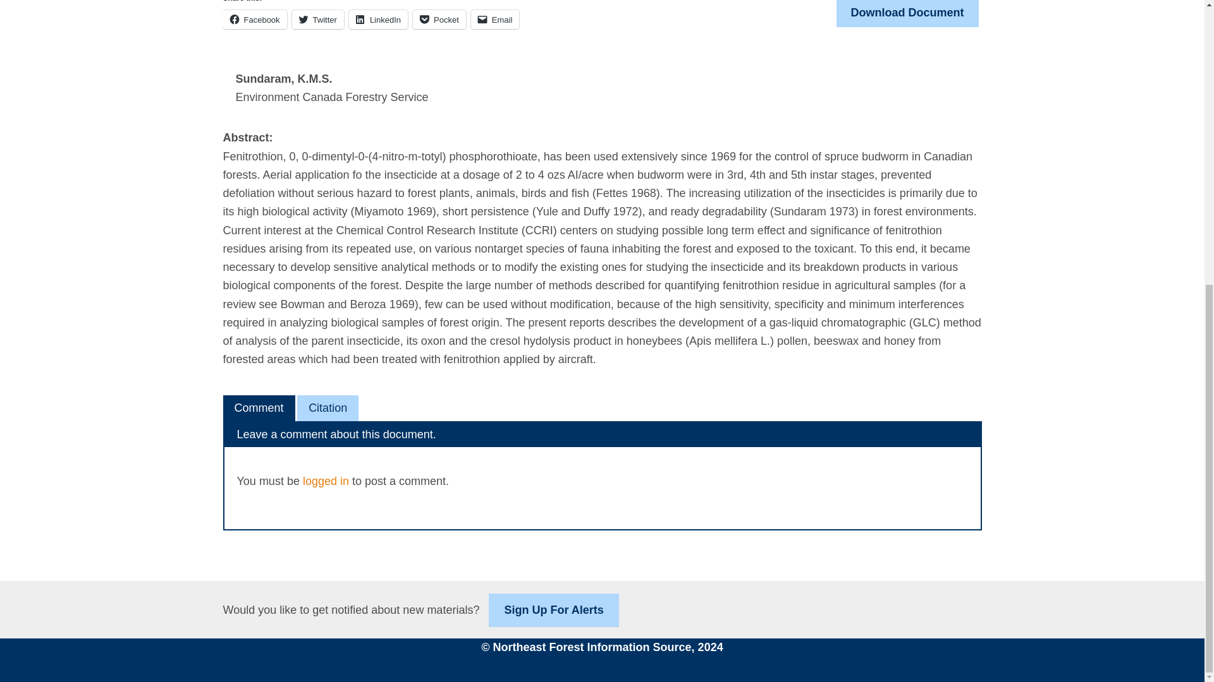  What do you see at coordinates (553, 610) in the screenshot?
I see `Sign Up For Alerts` at bounding box center [553, 610].